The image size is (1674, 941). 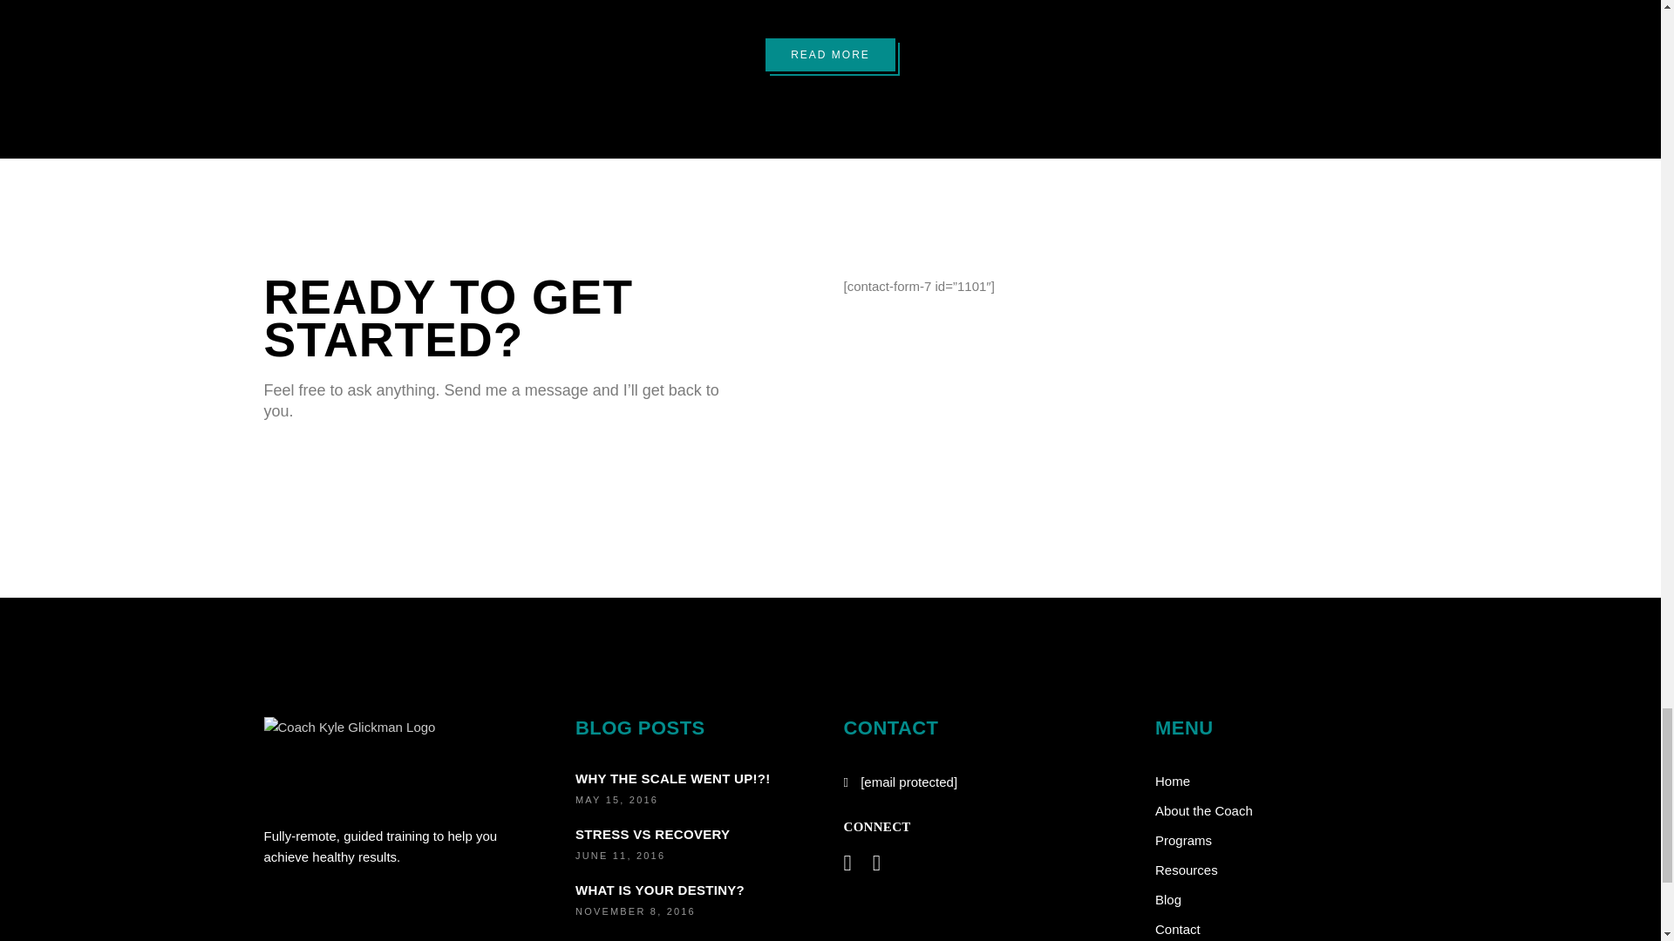 What do you see at coordinates (673, 777) in the screenshot?
I see `Why The Scale Went Up!?!` at bounding box center [673, 777].